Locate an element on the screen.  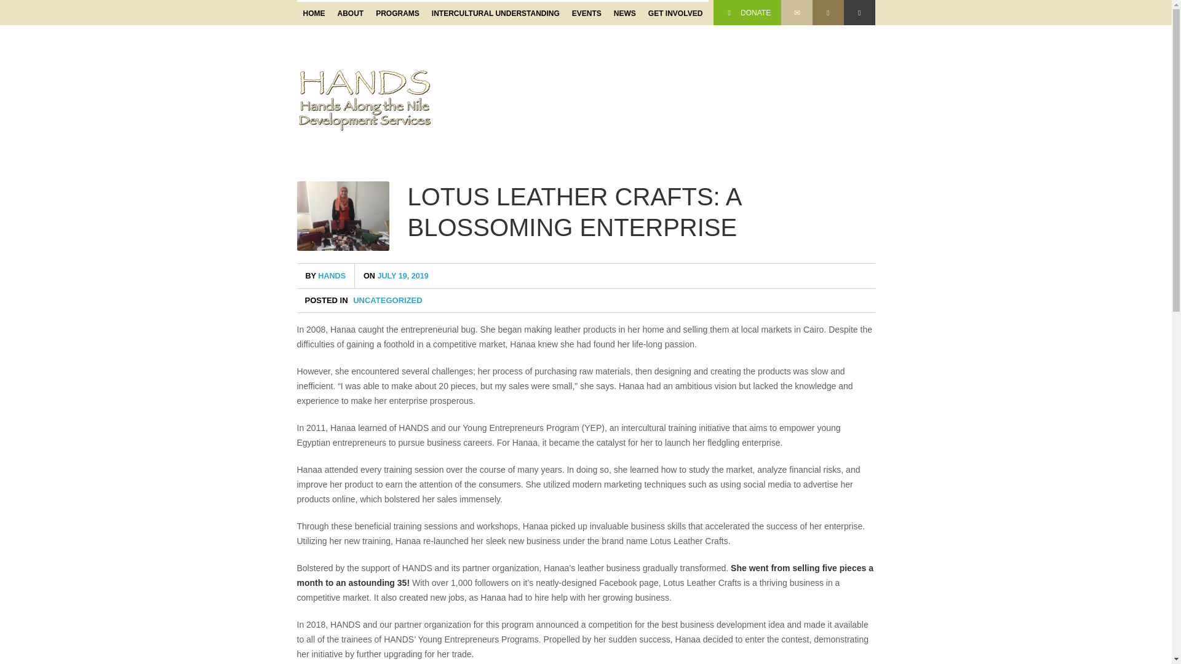
HOME is located at coordinates (313, 14).